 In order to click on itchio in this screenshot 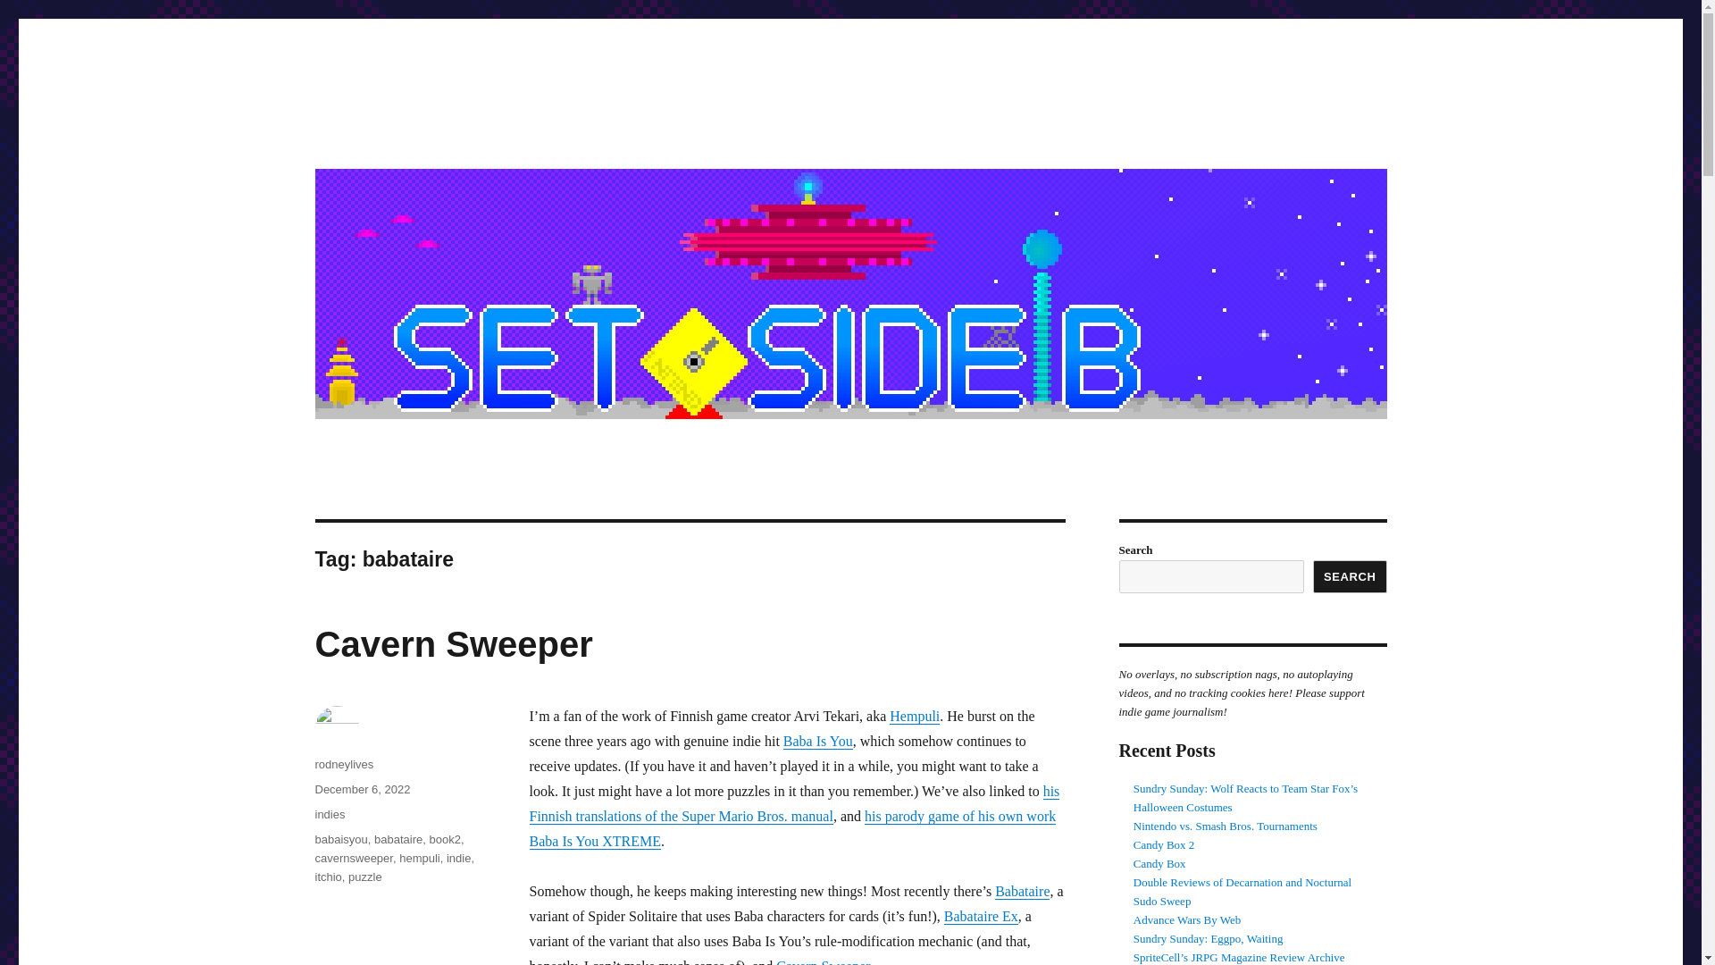, I will do `click(327, 877)`.